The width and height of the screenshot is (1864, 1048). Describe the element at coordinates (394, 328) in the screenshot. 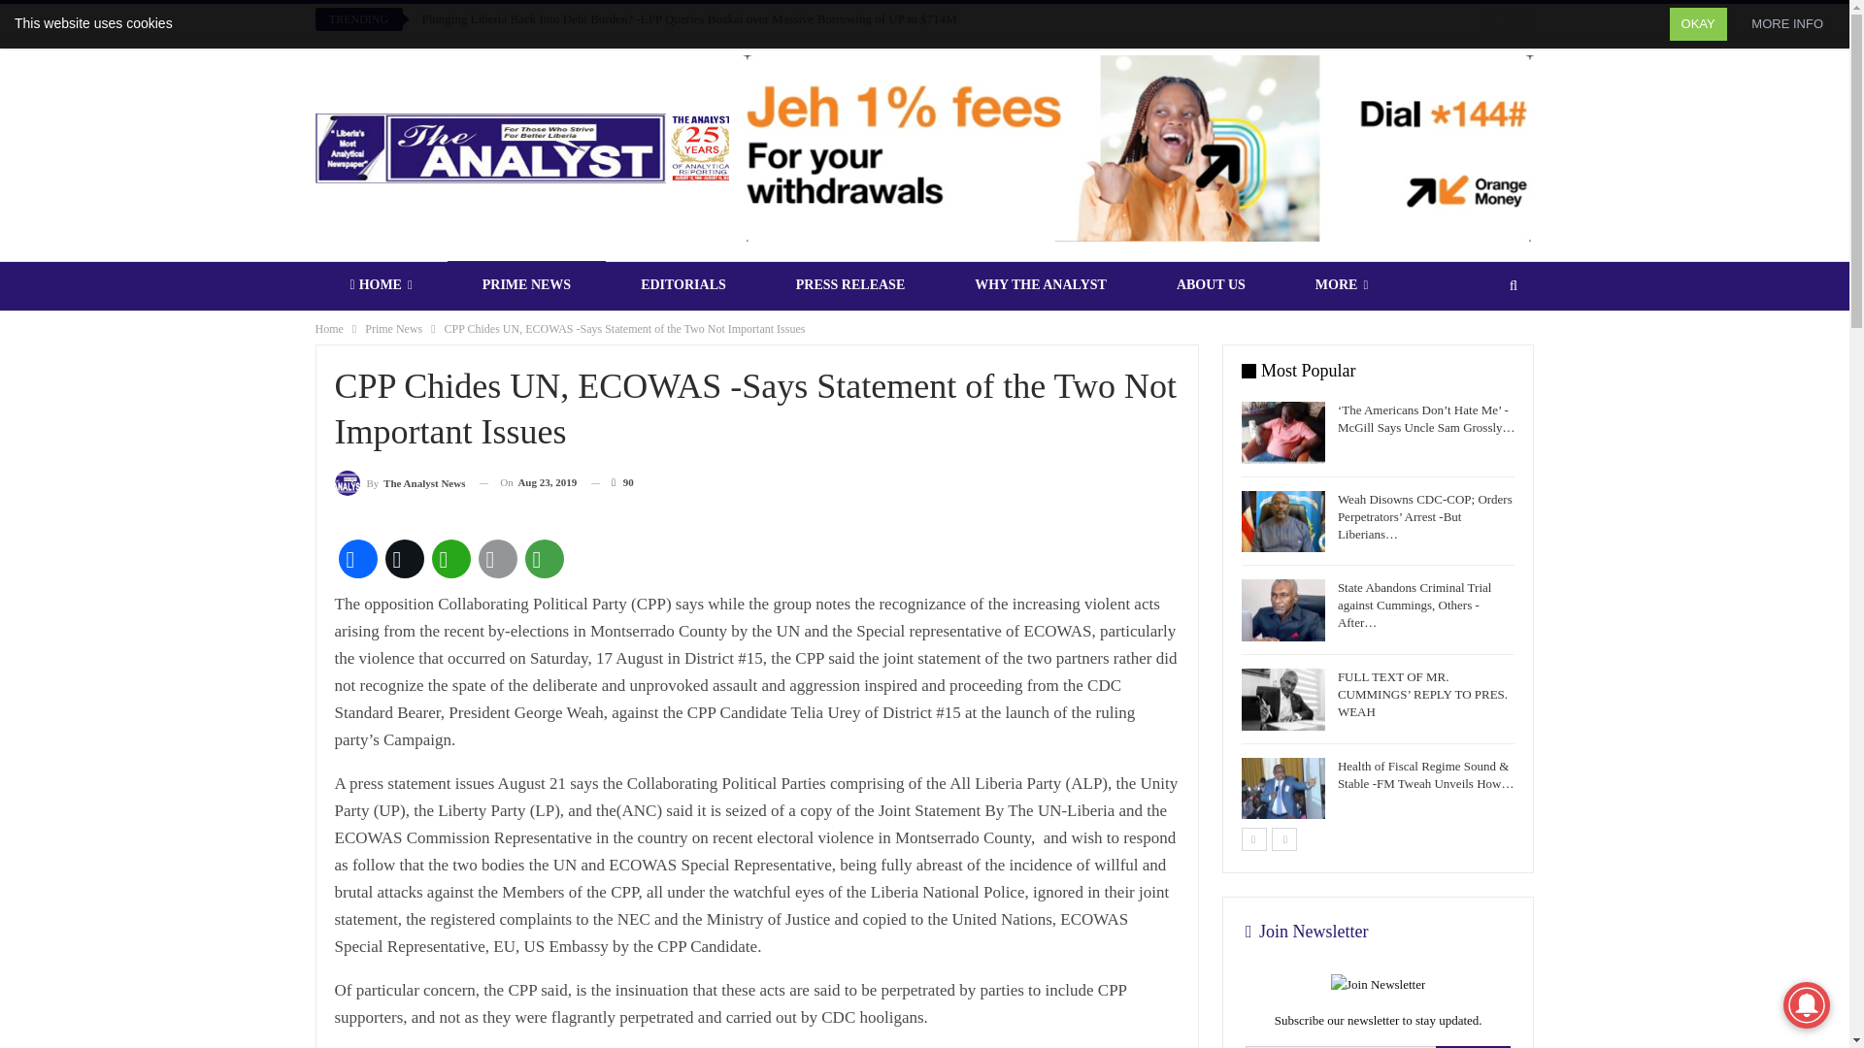

I see `Prime News` at that location.